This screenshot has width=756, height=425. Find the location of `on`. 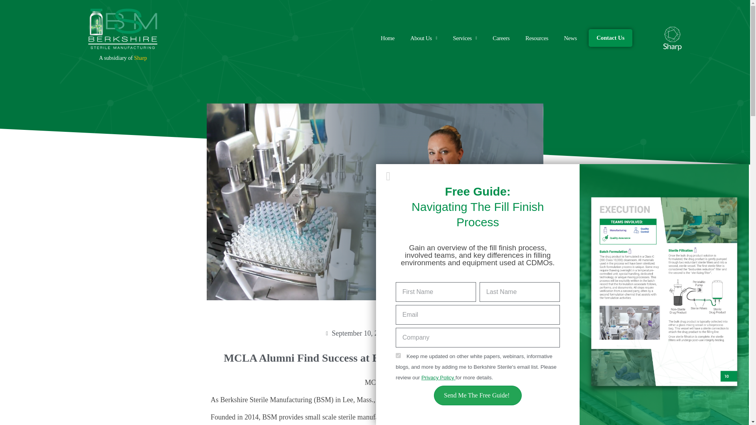

on is located at coordinates (398, 356).